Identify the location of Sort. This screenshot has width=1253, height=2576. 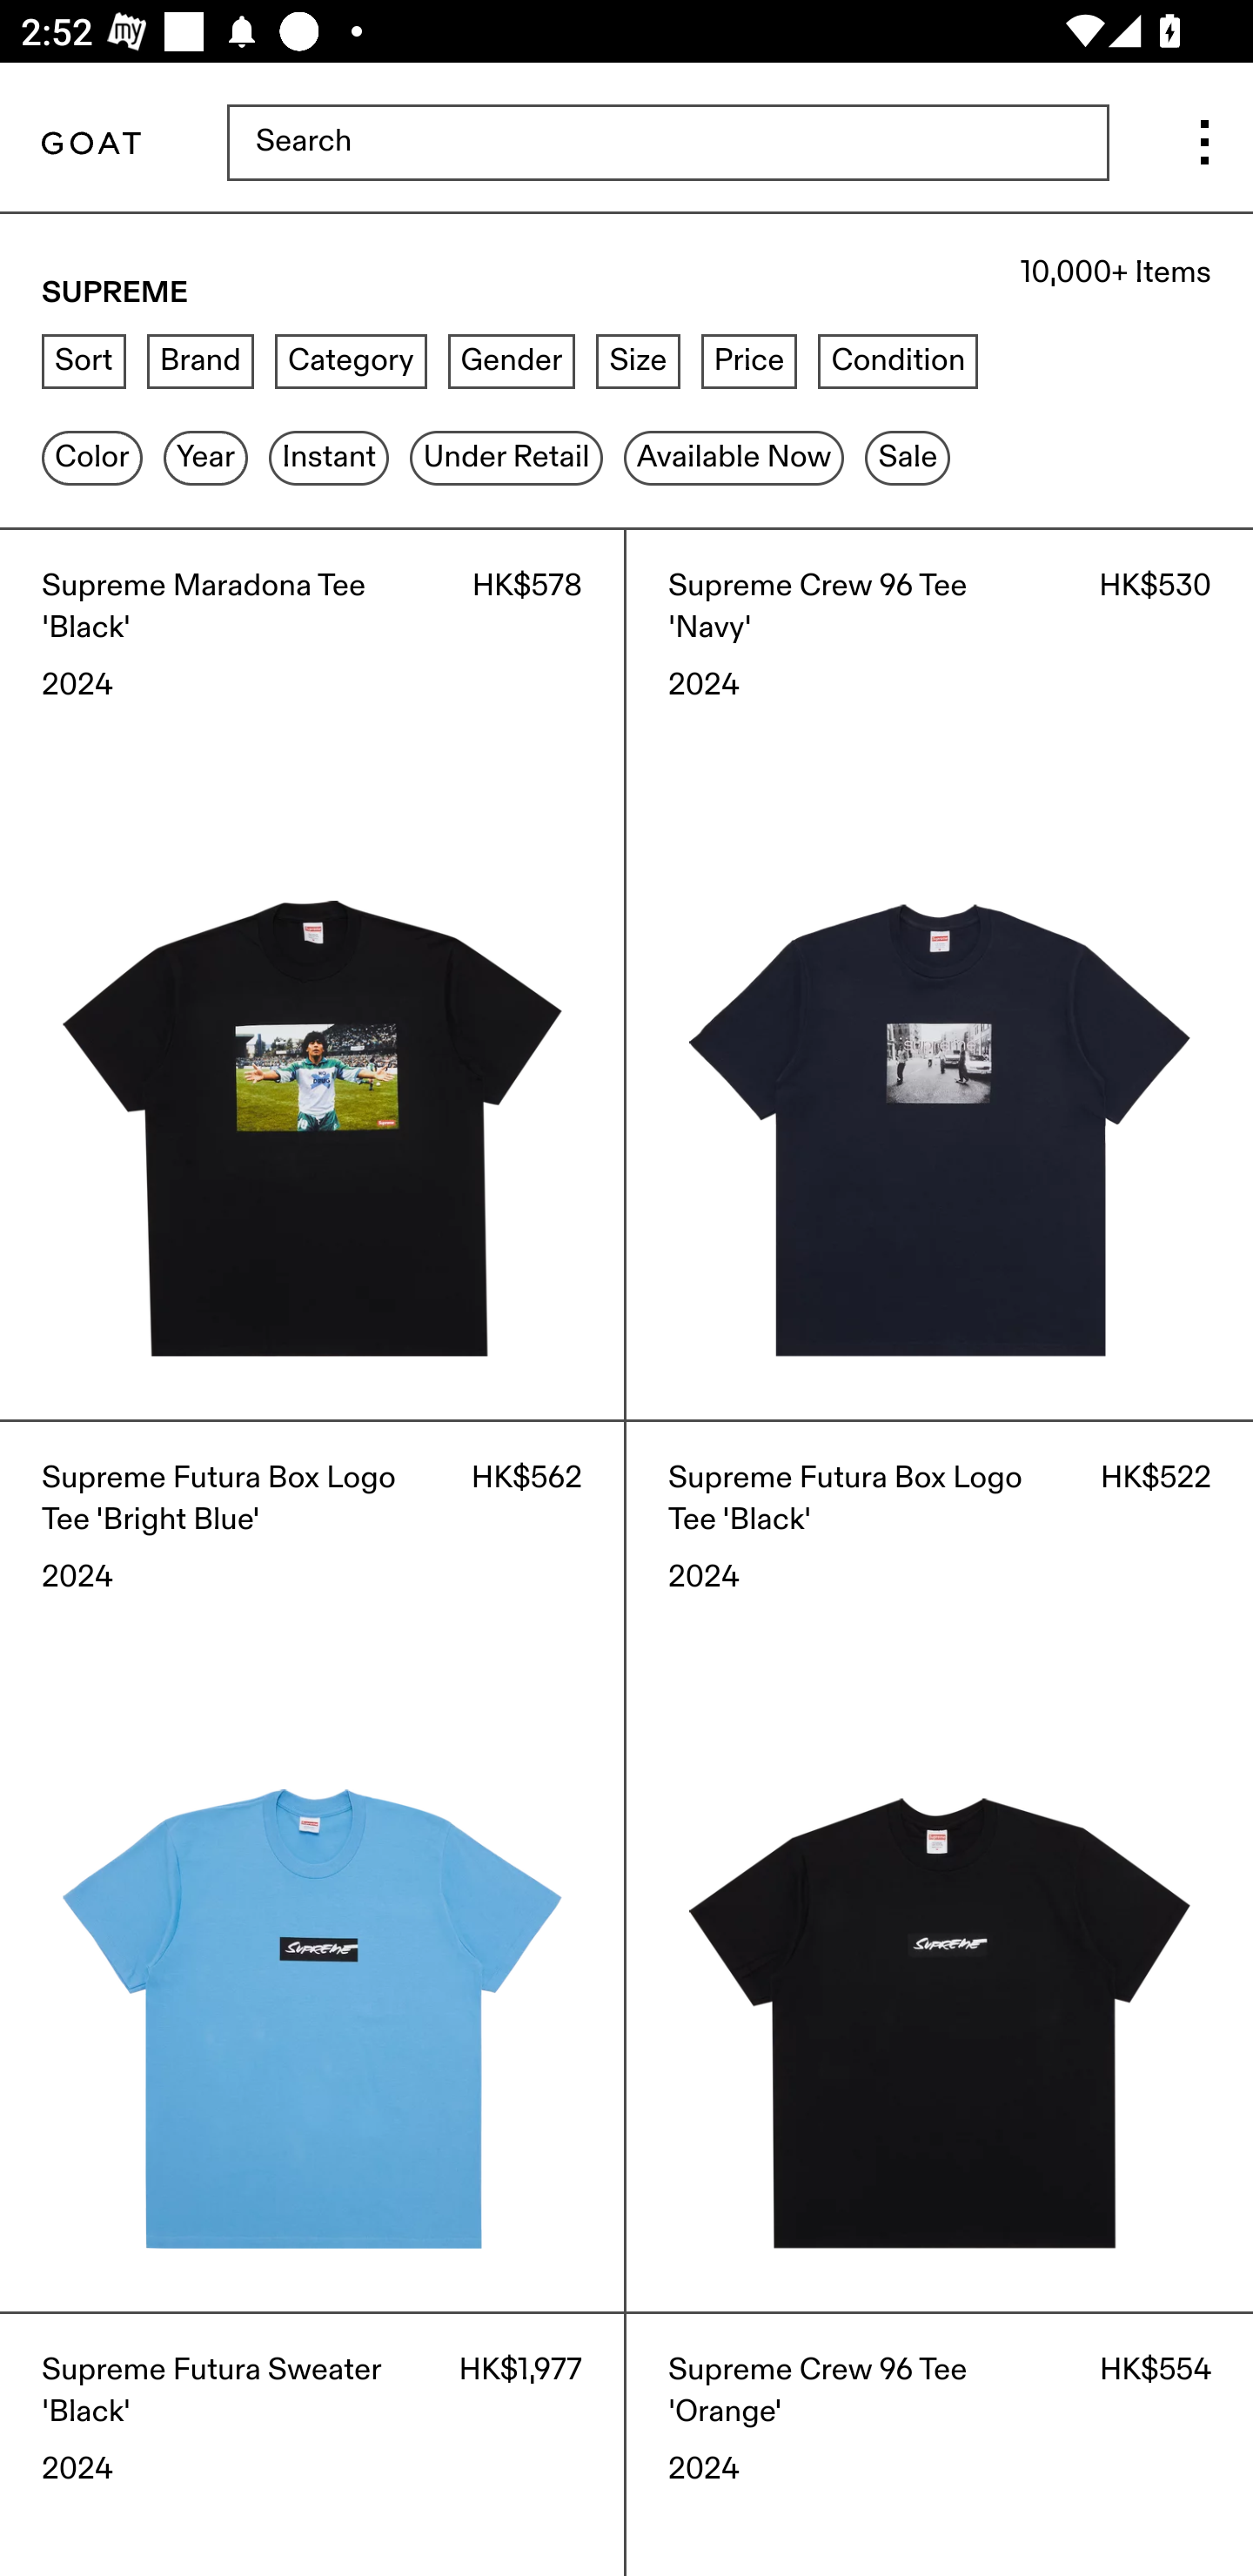
(84, 361).